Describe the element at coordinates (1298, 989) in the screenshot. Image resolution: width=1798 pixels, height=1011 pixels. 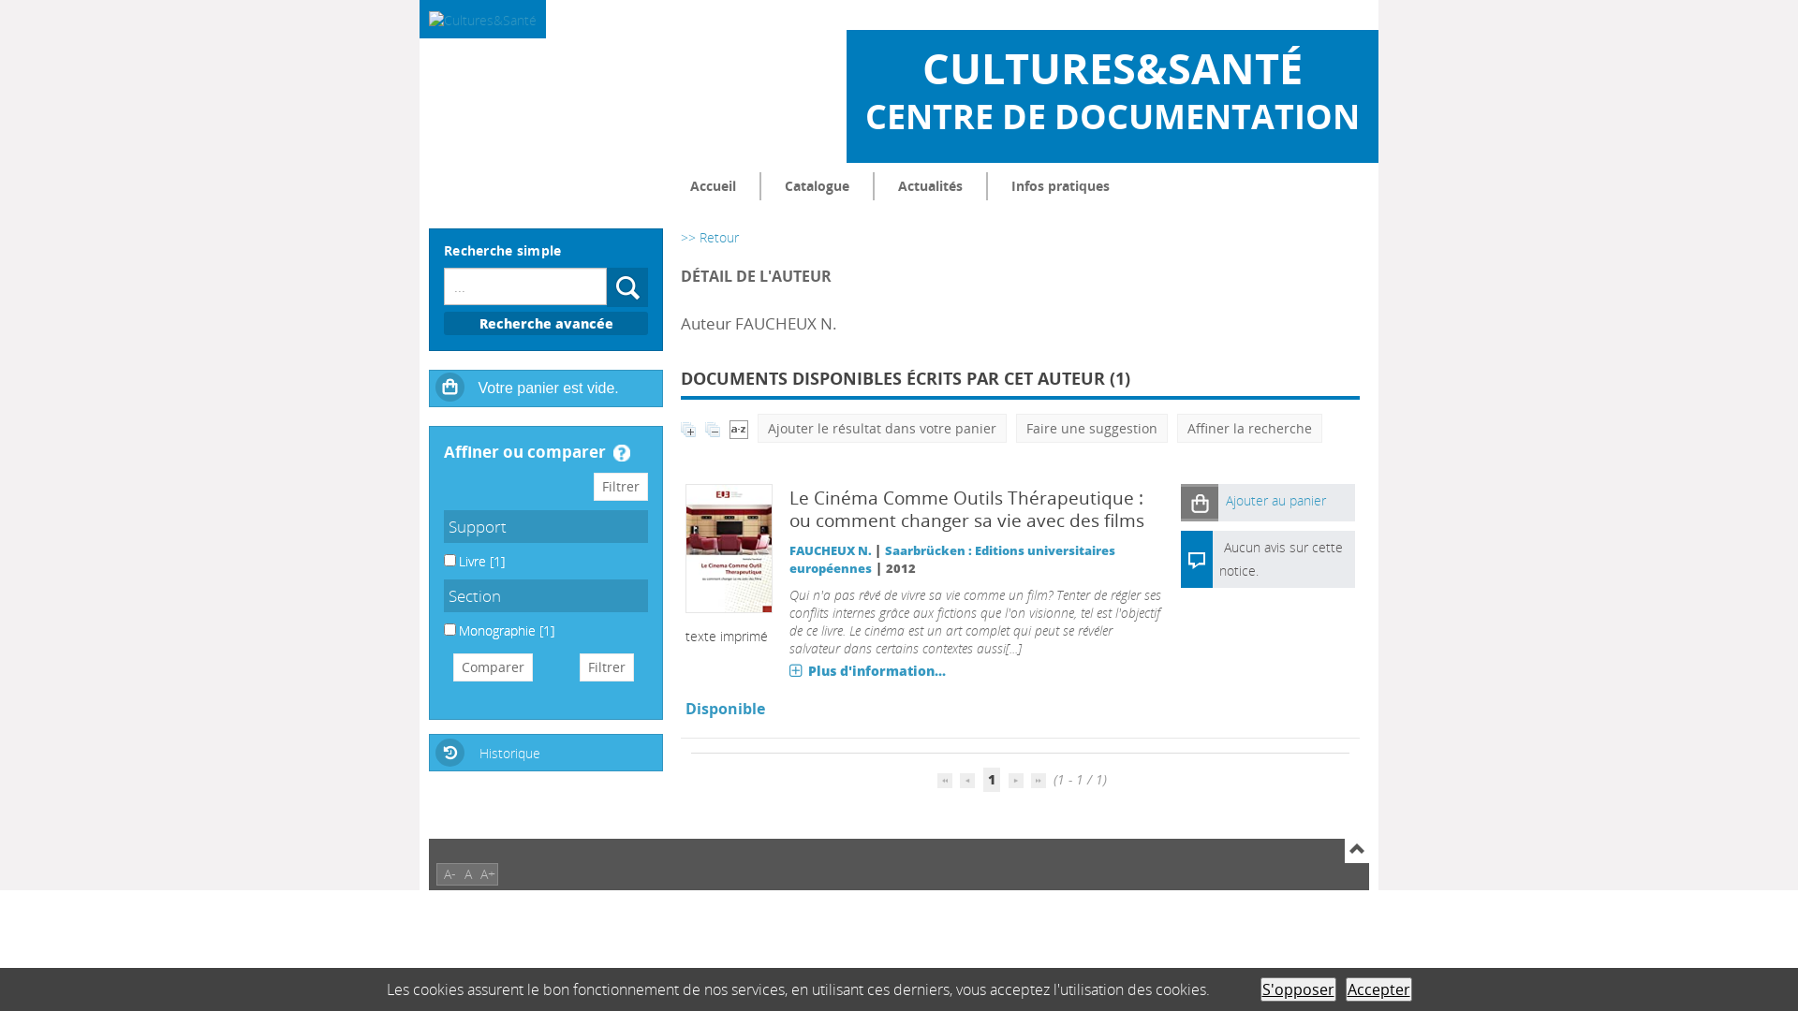
I see `S'opposer` at that location.